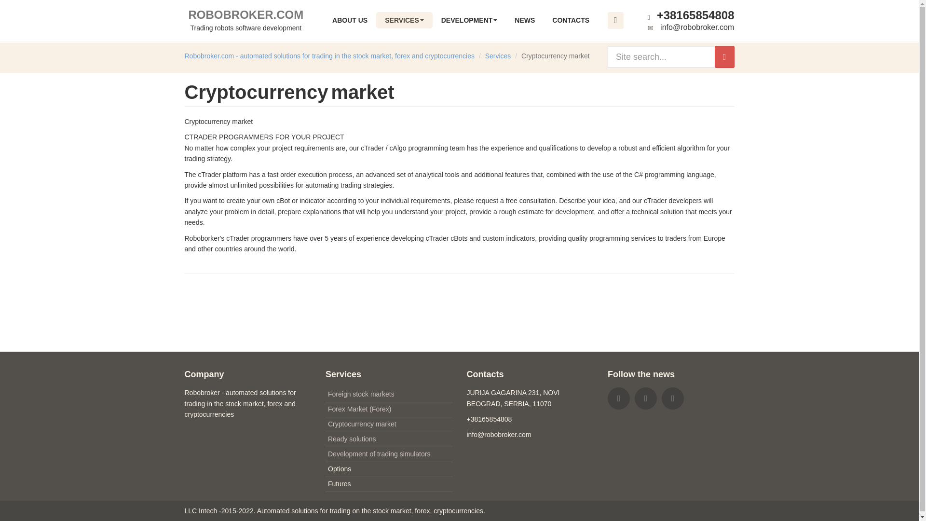 Image resolution: width=926 pixels, height=521 pixels. What do you see at coordinates (246, 20) in the screenshot?
I see `SERVICES` at bounding box center [246, 20].